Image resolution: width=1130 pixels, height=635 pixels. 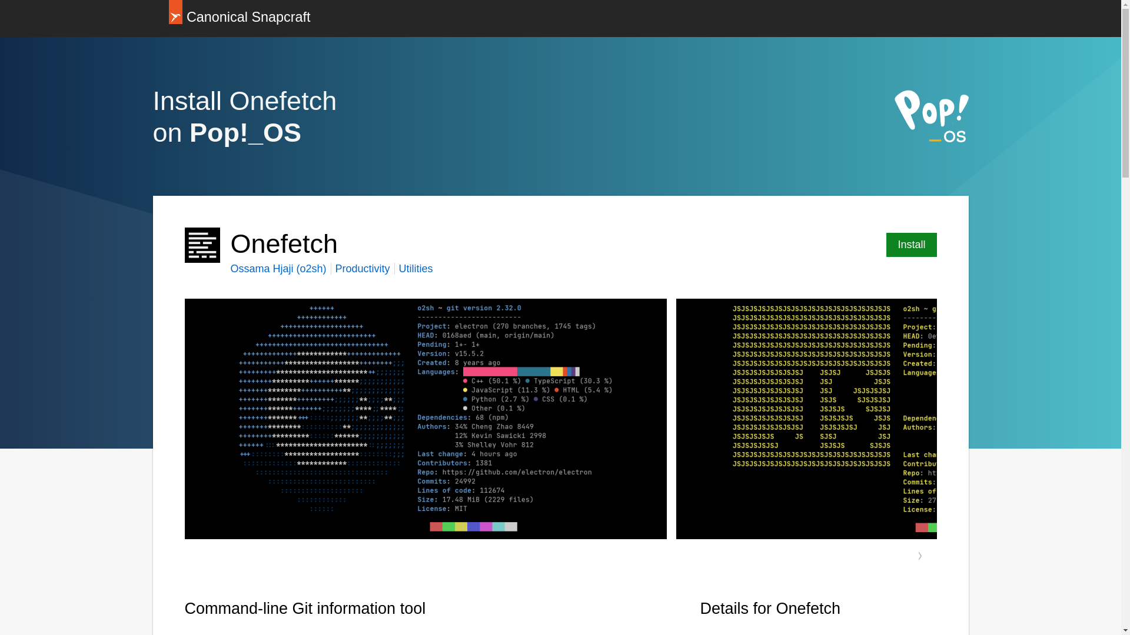 What do you see at coordinates (363, 268) in the screenshot?
I see `Productivity` at bounding box center [363, 268].